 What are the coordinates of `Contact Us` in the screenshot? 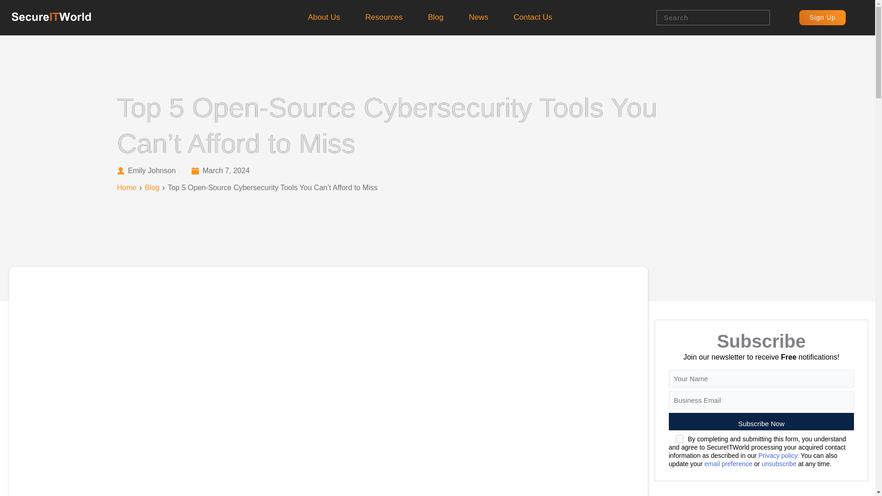 It's located at (533, 17).